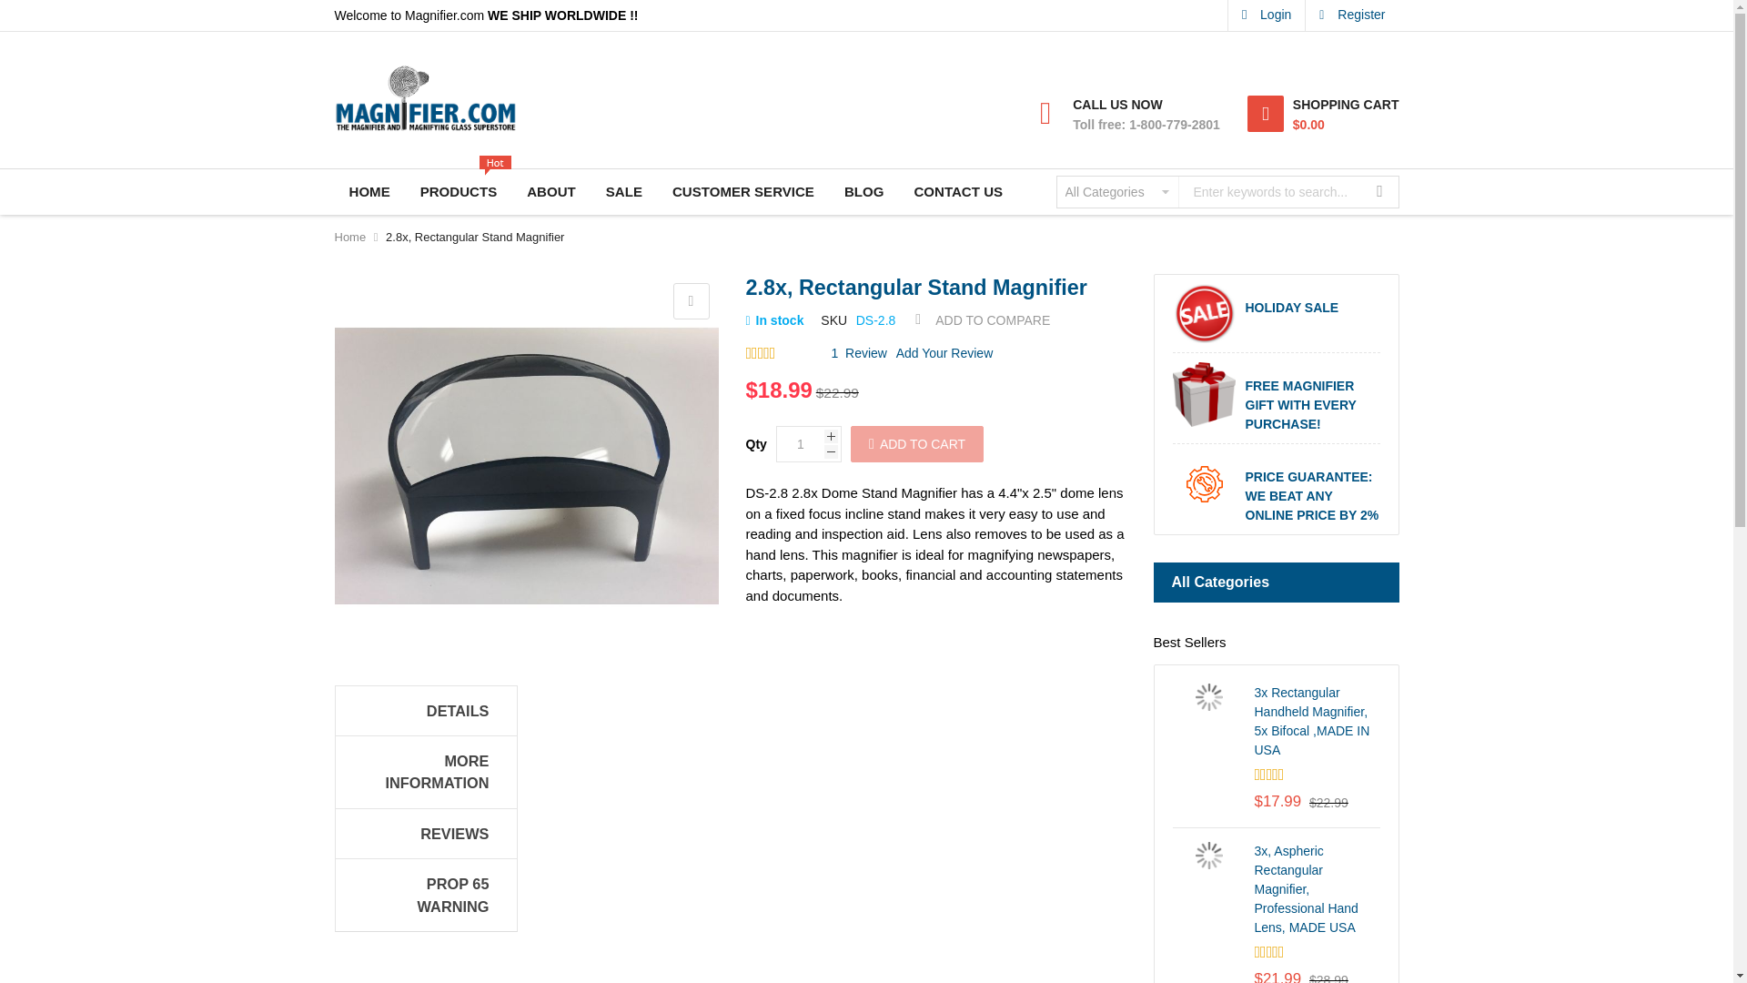 This screenshot has height=983, width=1747. I want to click on Register, so click(1352, 15).